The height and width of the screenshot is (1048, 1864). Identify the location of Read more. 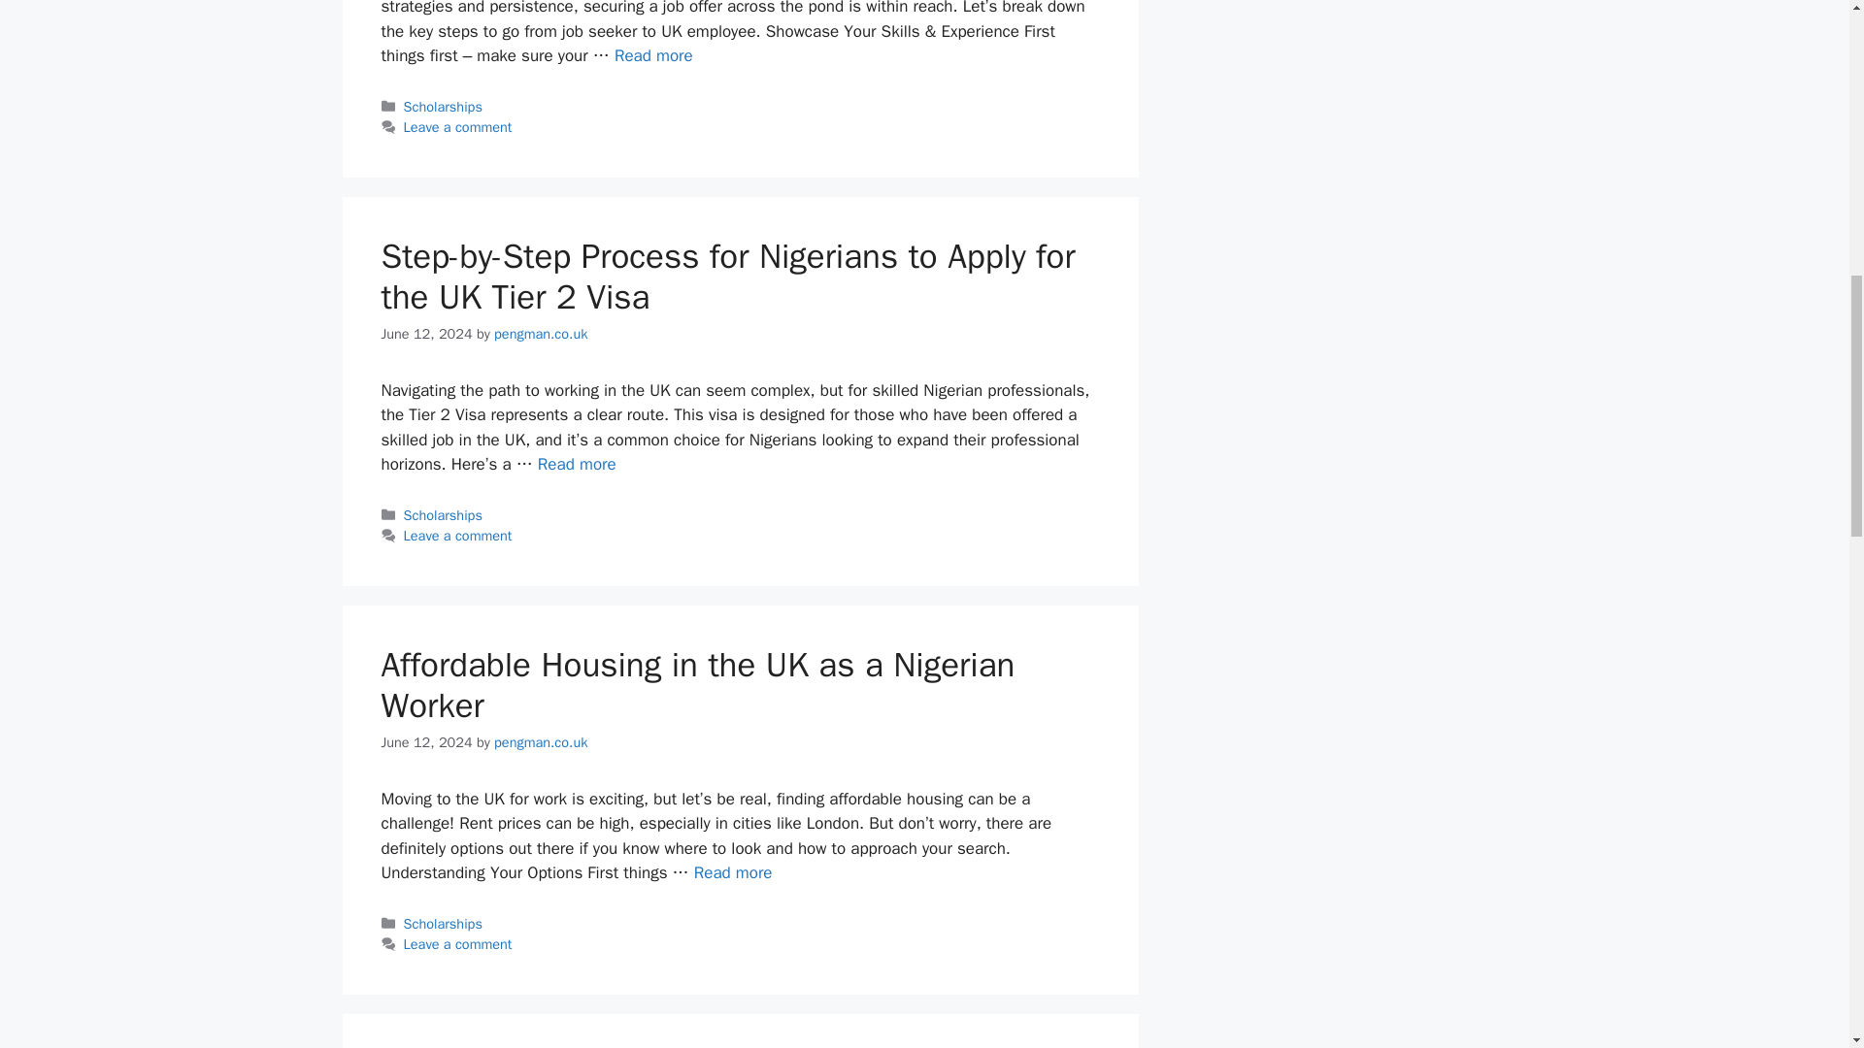
(577, 464).